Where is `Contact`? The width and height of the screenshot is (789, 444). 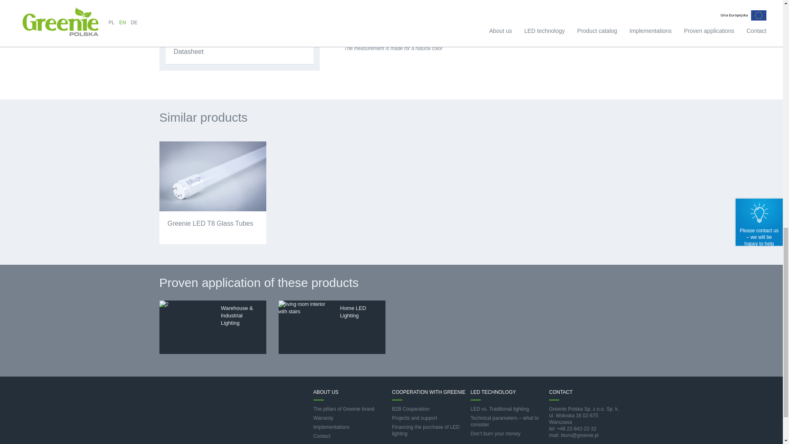 Contact is located at coordinates (321, 436).